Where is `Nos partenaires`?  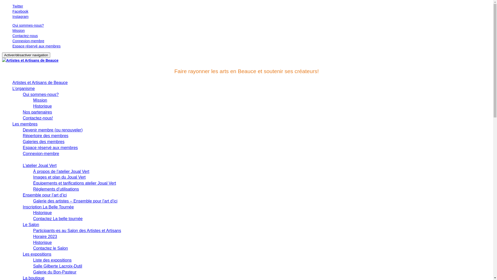
Nos partenaires is located at coordinates (37, 112).